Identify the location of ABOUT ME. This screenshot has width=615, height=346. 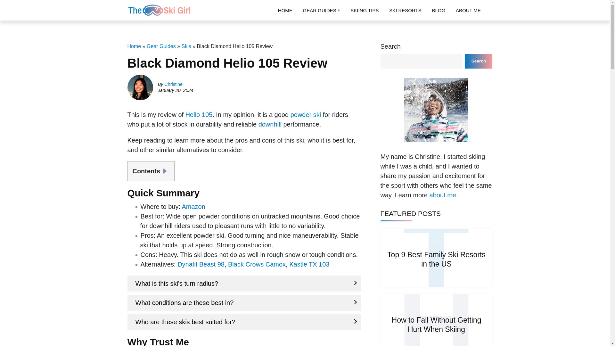
(468, 10).